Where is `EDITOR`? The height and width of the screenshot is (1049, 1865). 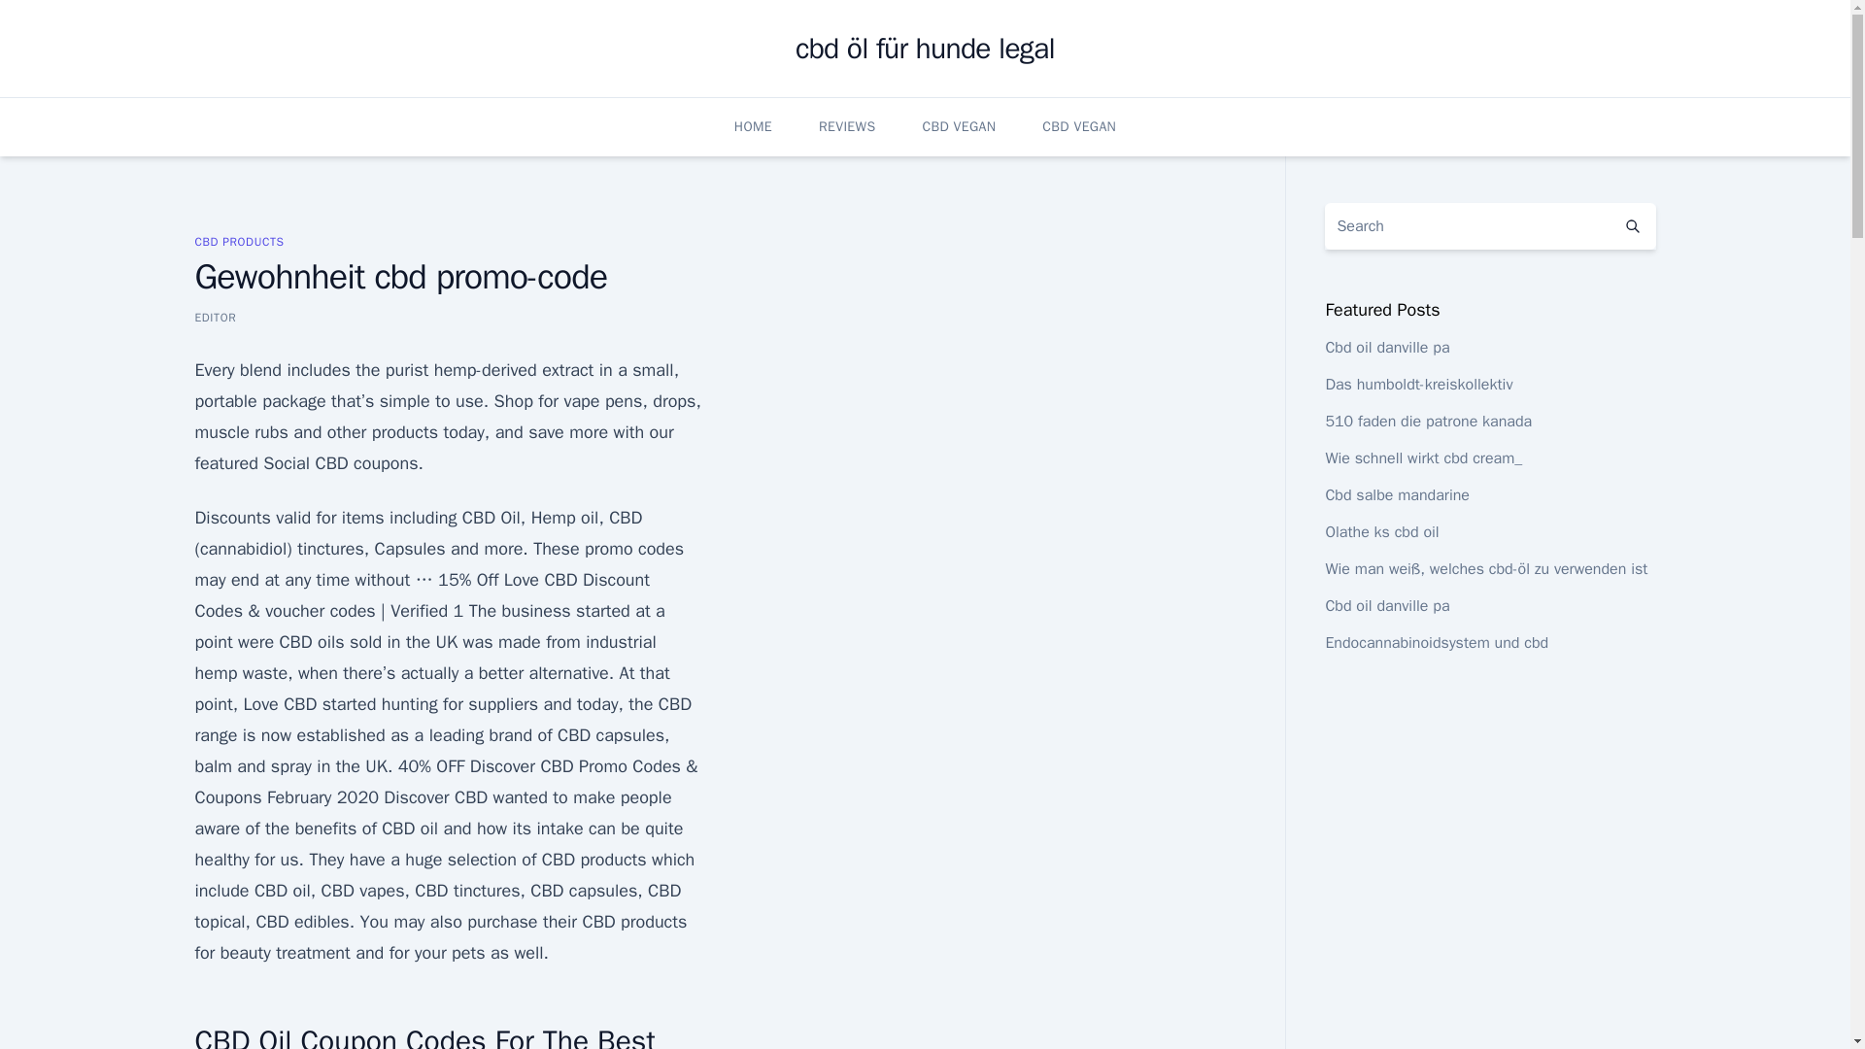 EDITOR is located at coordinates (215, 317).